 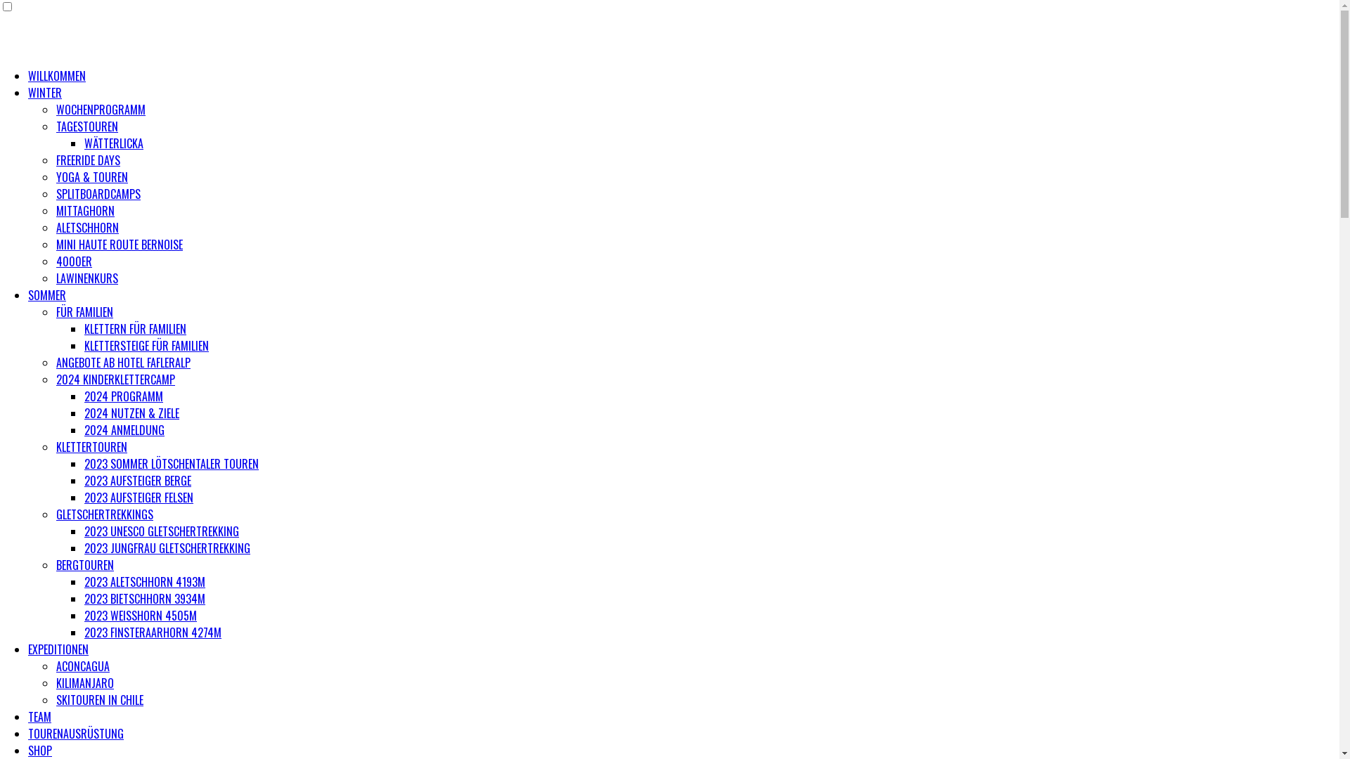 What do you see at coordinates (120, 245) in the screenshot?
I see `MINI HAUTE ROUTE BERNOISE` at bounding box center [120, 245].